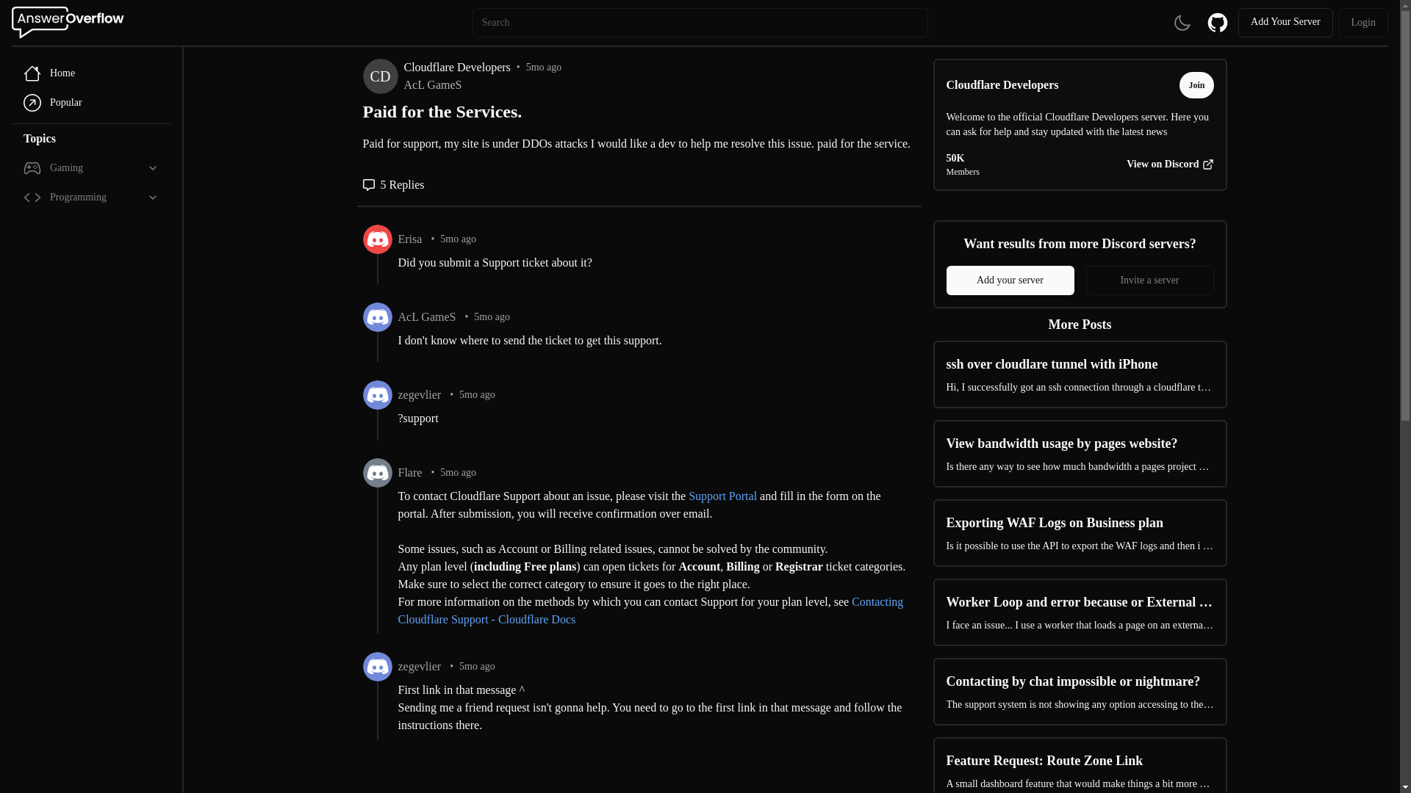  Describe the element at coordinates (91, 168) in the screenshot. I see `Gaming` at that location.